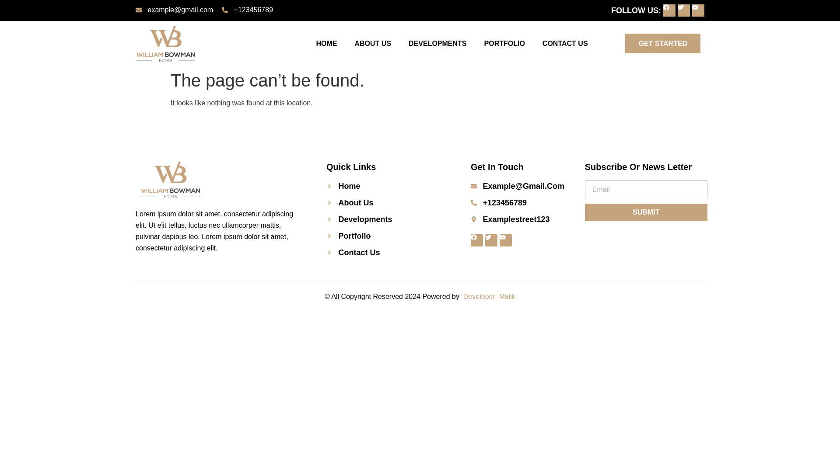  Describe the element at coordinates (388, 219) in the screenshot. I see `Developments` at that location.